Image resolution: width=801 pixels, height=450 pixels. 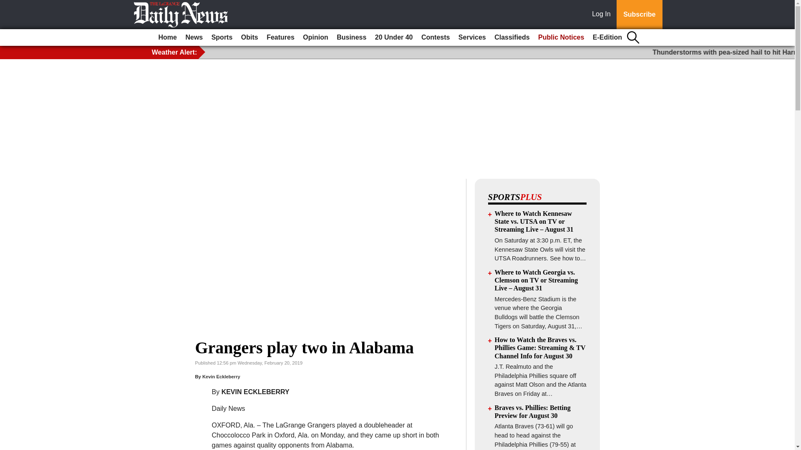 What do you see at coordinates (168, 37) in the screenshot?
I see `Home` at bounding box center [168, 37].